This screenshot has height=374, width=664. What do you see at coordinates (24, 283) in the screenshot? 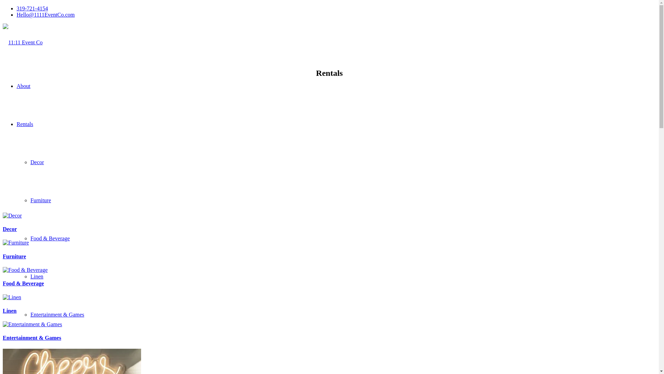
I see `Food & Beverage` at bounding box center [24, 283].